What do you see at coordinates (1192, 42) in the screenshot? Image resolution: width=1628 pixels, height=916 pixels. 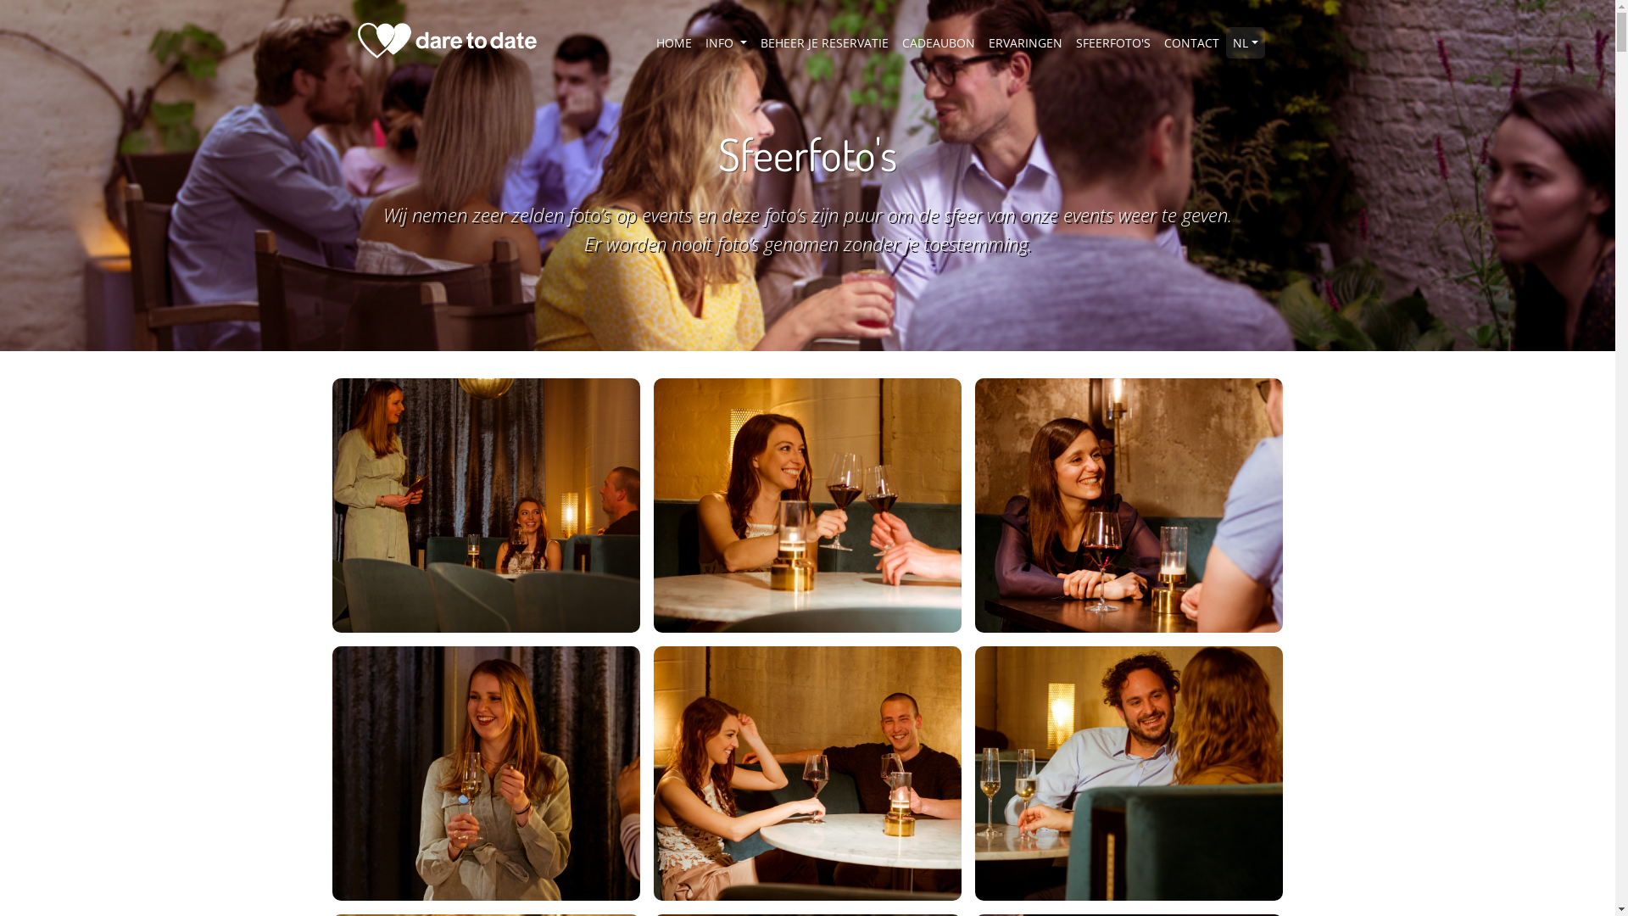 I see `CONTACT` at bounding box center [1192, 42].